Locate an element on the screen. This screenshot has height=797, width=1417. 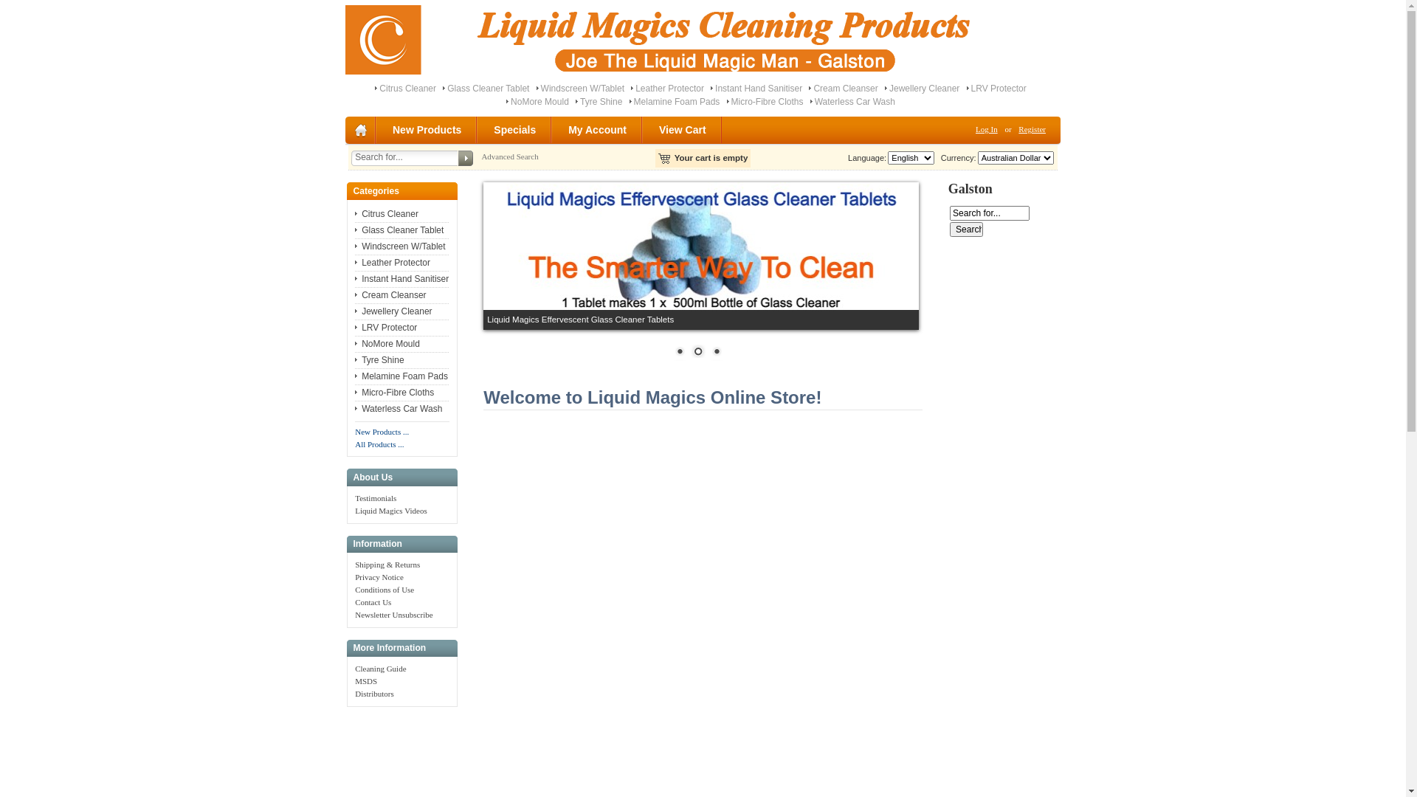
Leather Protector is located at coordinates (393, 263).